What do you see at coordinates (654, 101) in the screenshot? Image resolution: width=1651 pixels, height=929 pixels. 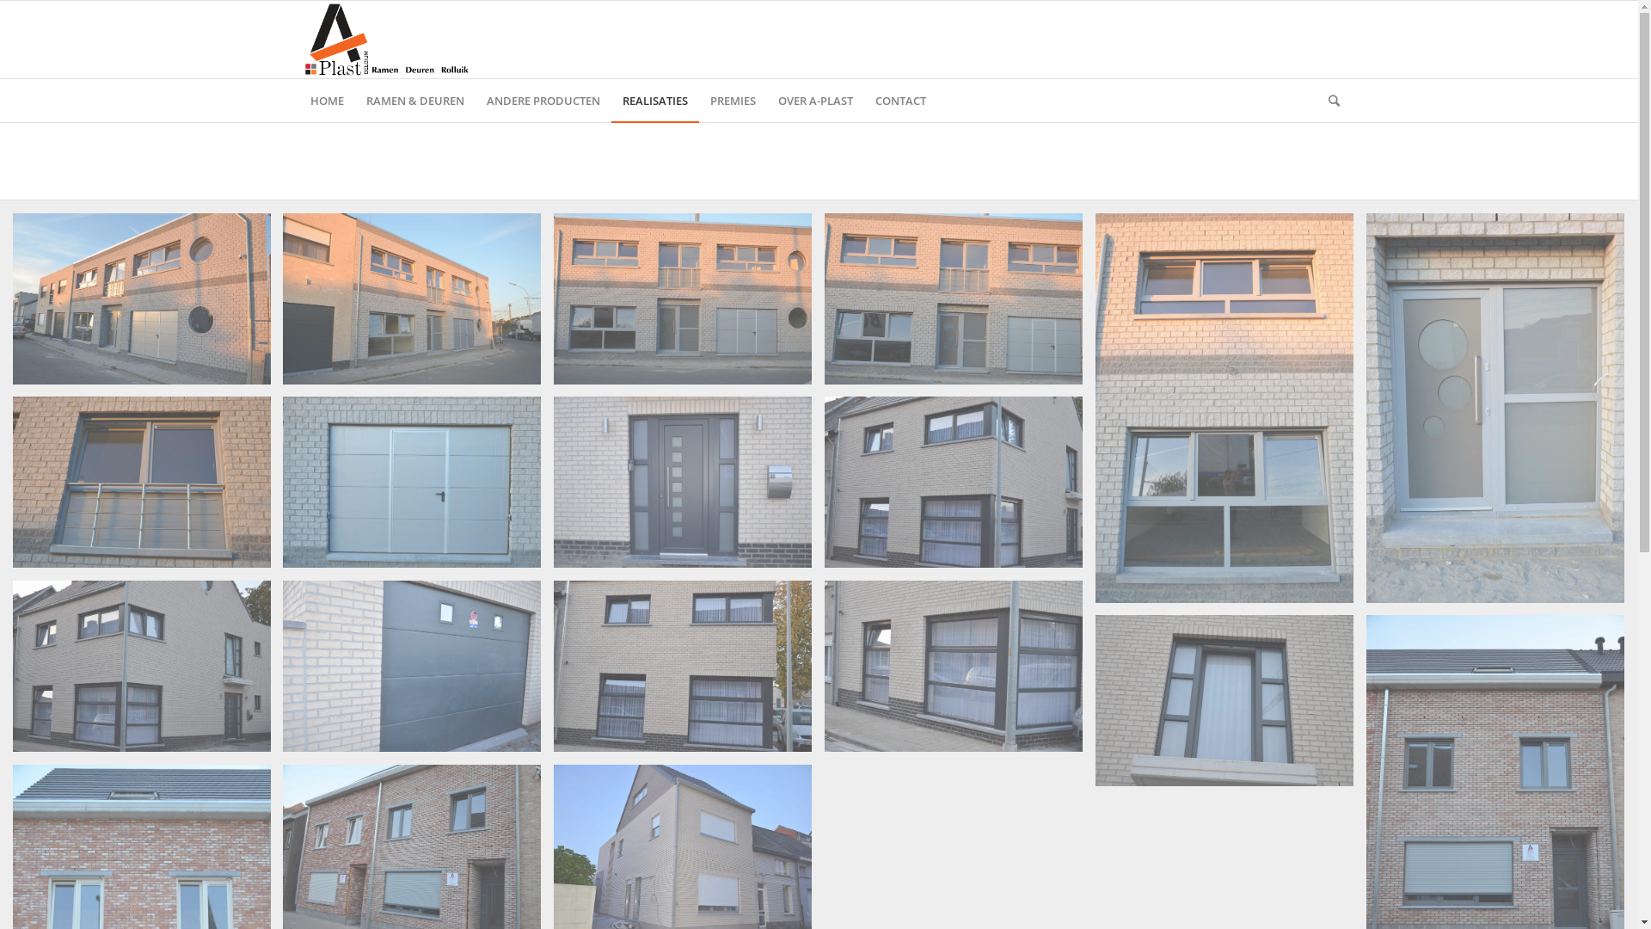 I see `REALISATIES` at bounding box center [654, 101].